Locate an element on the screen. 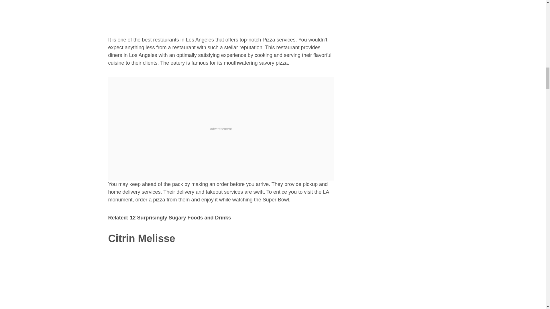 The width and height of the screenshot is (550, 309). Citrin Melisse- Michelin star restaurant in Los Angeles is located at coordinates (221, 280).